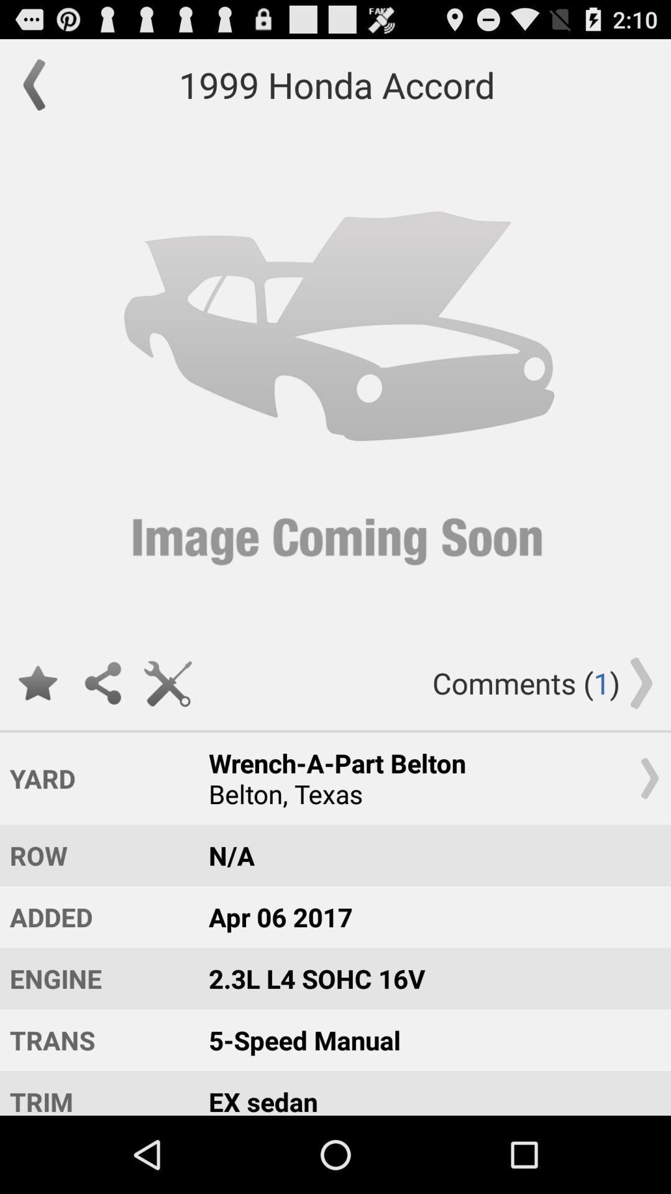 The height and width of the screenshot is (1194, 671). Describe the element at coordinates (168, 683) in the screenshot. I see `turn off icon above wrench a part app` at that location.